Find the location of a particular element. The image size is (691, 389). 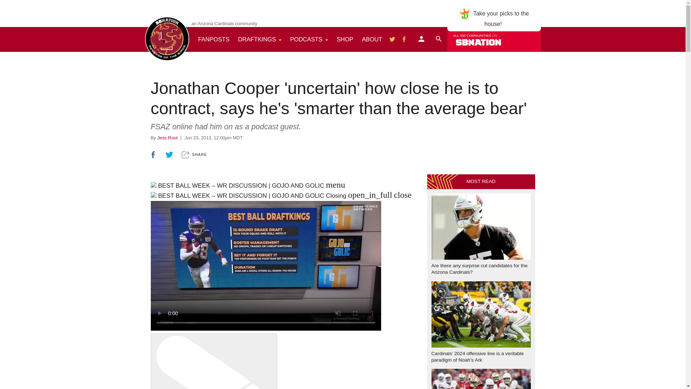

Revenge of the Birds homepage is located at coordinates (167, 39).